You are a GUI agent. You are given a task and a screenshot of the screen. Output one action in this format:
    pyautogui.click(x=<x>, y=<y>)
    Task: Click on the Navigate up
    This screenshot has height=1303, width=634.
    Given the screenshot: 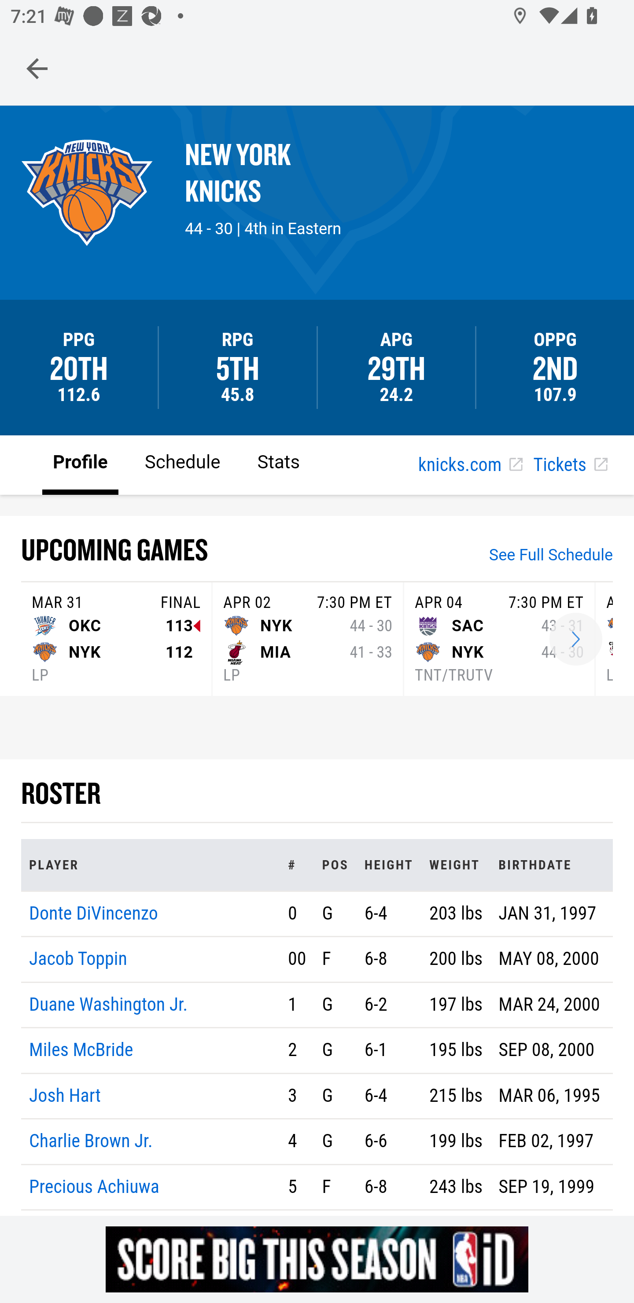 What is the action you would take?
    pyautogui.click(x=37, y=68)
    